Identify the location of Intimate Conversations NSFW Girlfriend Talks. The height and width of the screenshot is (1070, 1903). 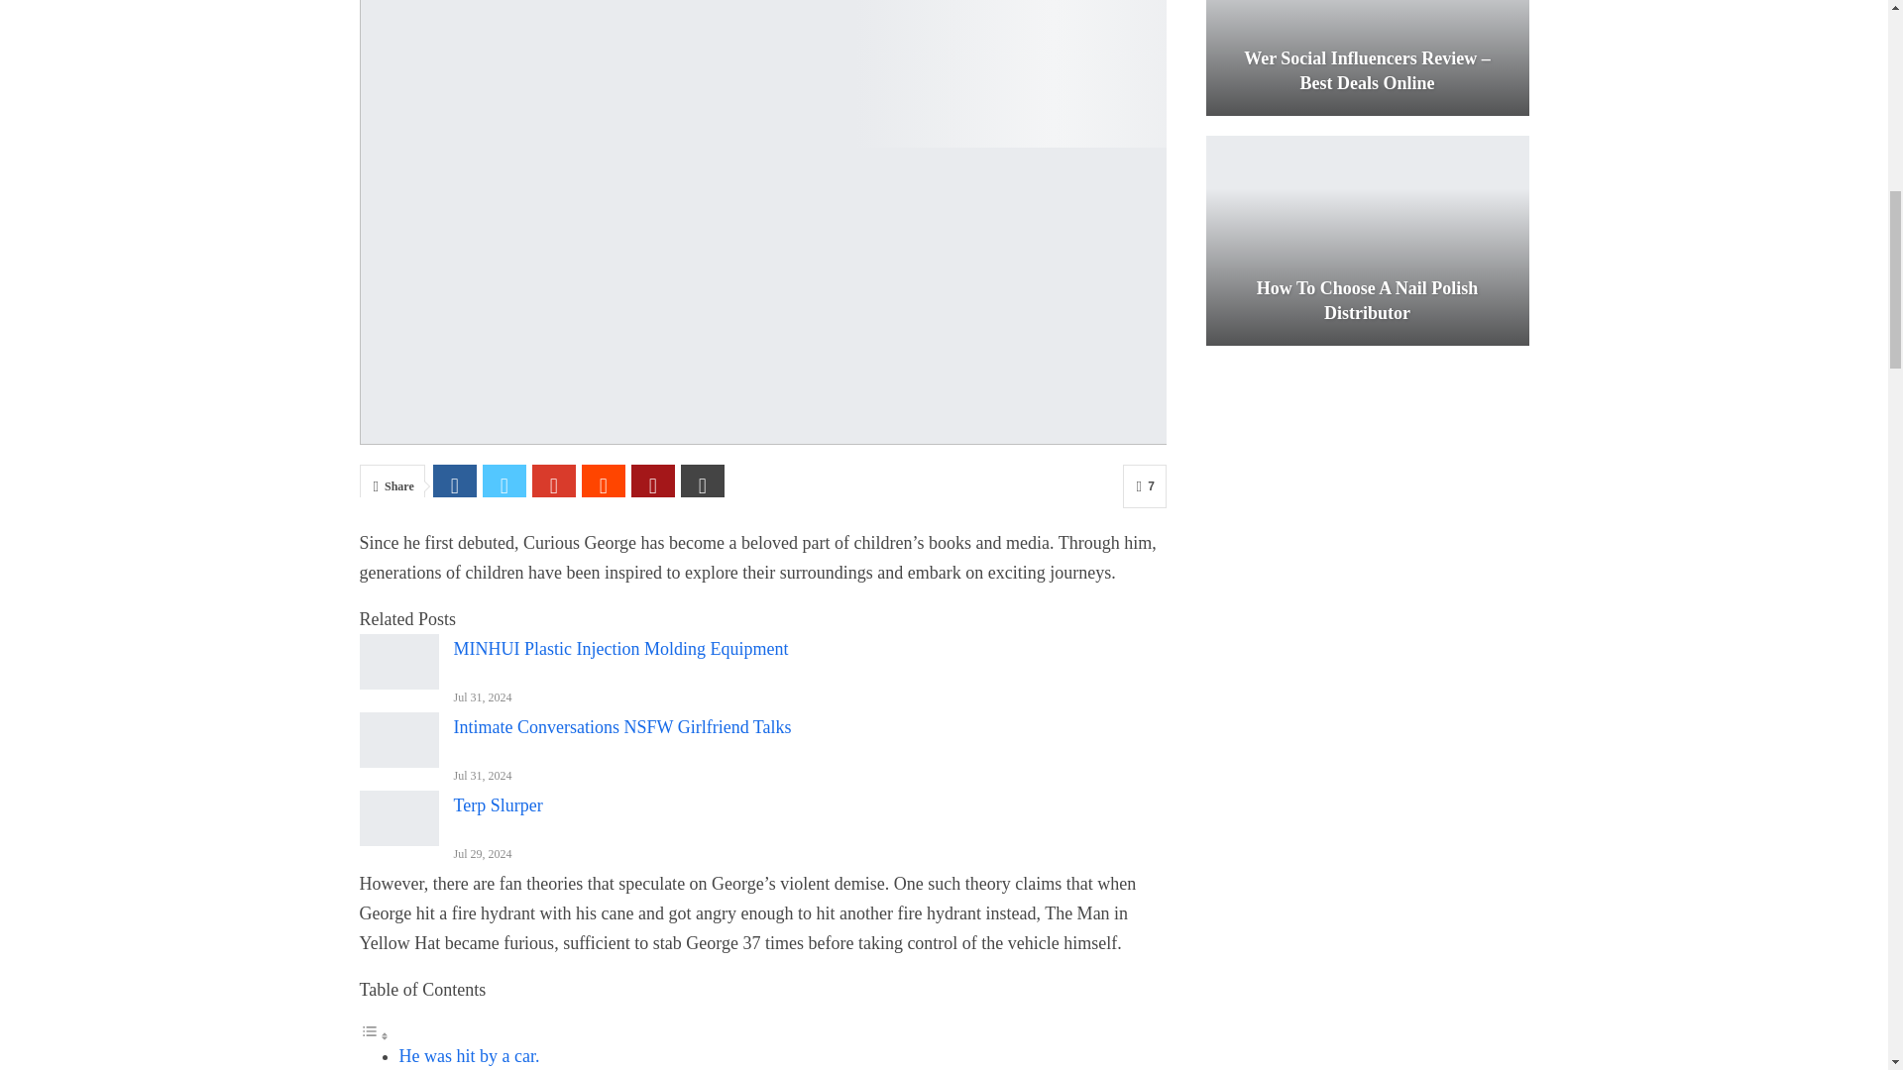
(398, 740).